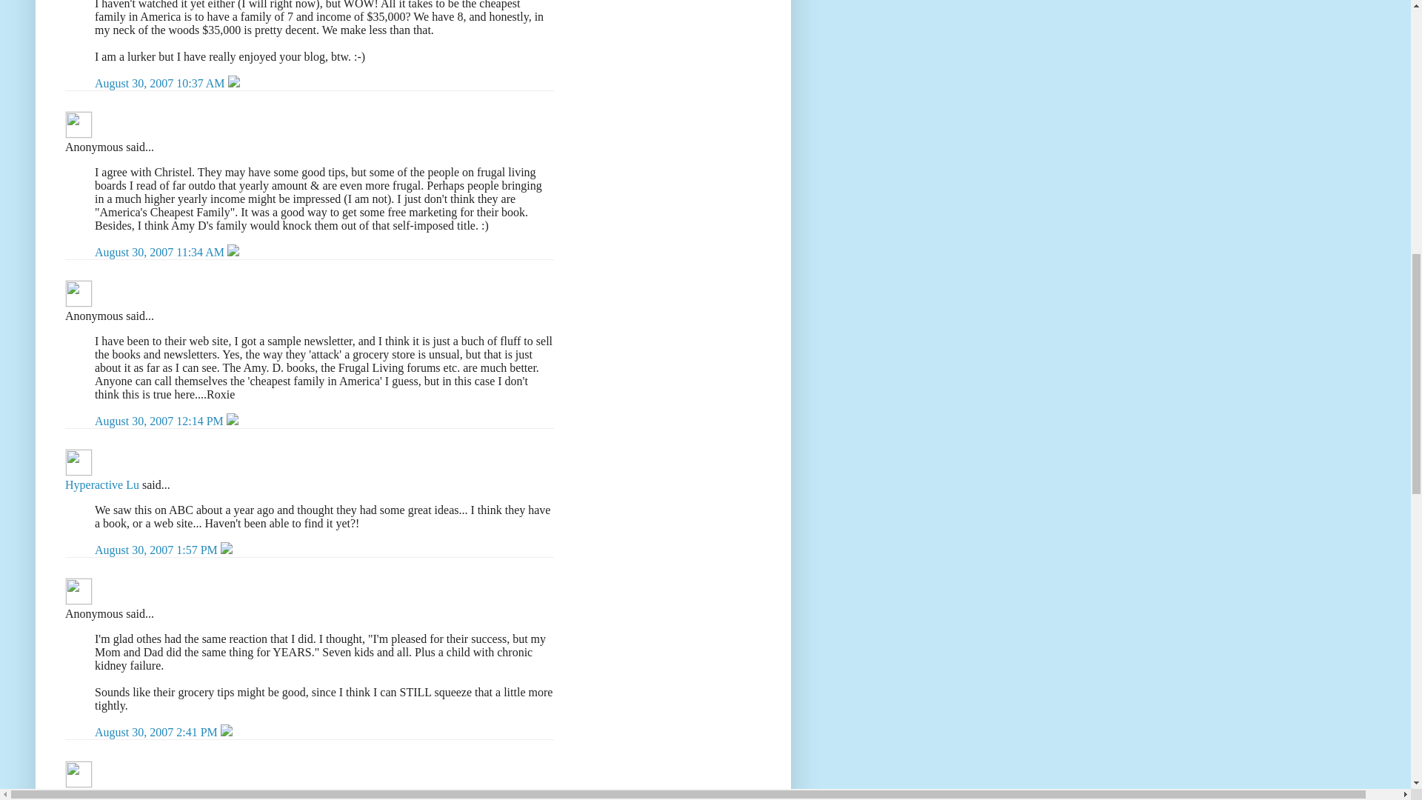 The width and height of the screenshot is (1422, 800). What do you see at coordinates (160, 421) in the screenshot?
I see `August 30, 2007 12:14 PM` at bounding box center [160, 421].